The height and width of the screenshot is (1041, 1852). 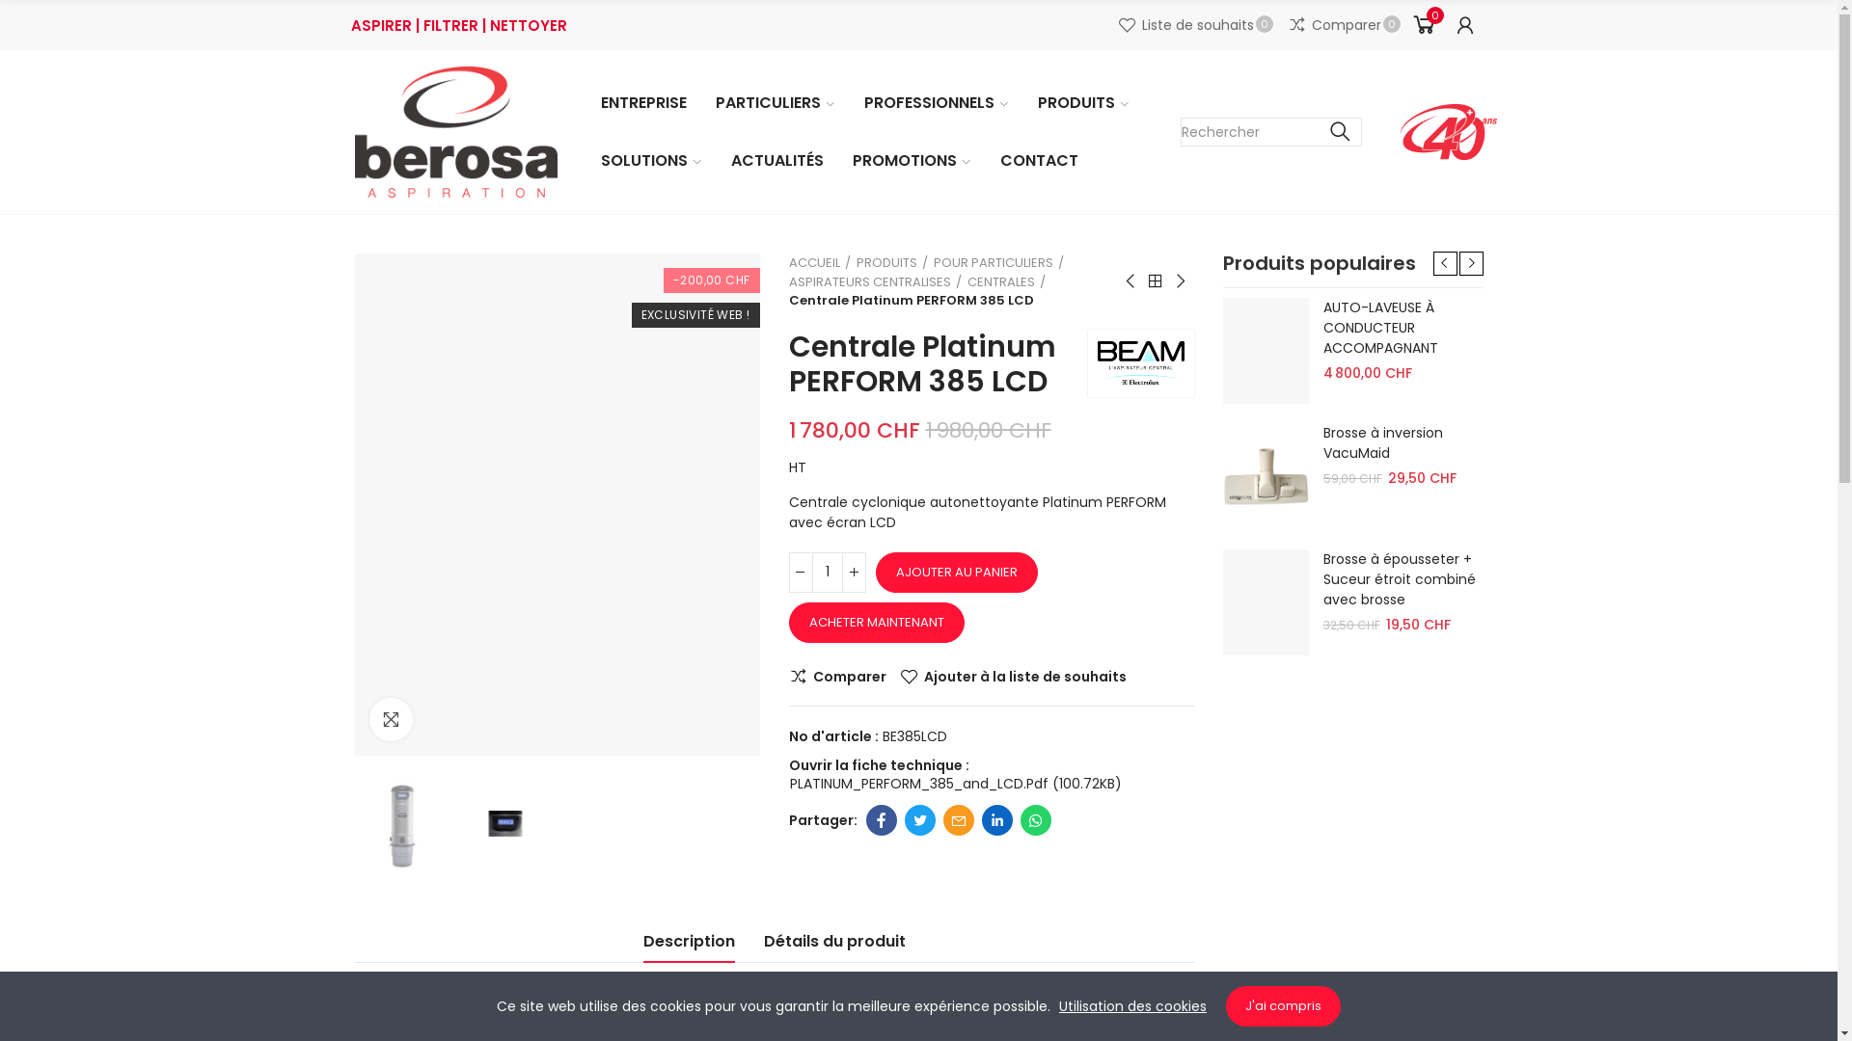 I want to click on Beam, so click(x=1141, y=362).